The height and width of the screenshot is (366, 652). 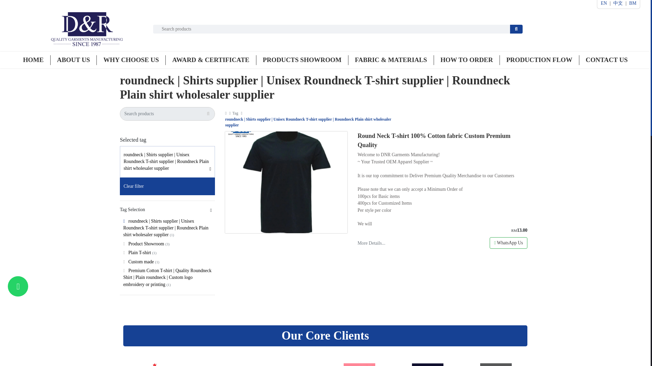 What do you see at coordinates (130, 60) in the screenshot?
I see `Why Choose Us` at bounding box center [130, 60].